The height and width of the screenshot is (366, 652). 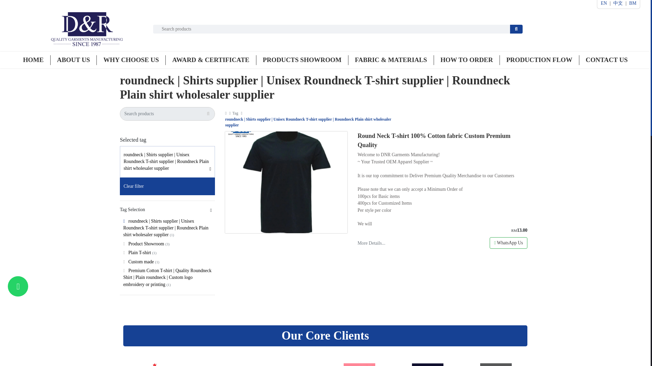 What do you see at coordinates (130, 60) in the screenshot?
I see `Why Choose Us` at bounding box center [130, 60].